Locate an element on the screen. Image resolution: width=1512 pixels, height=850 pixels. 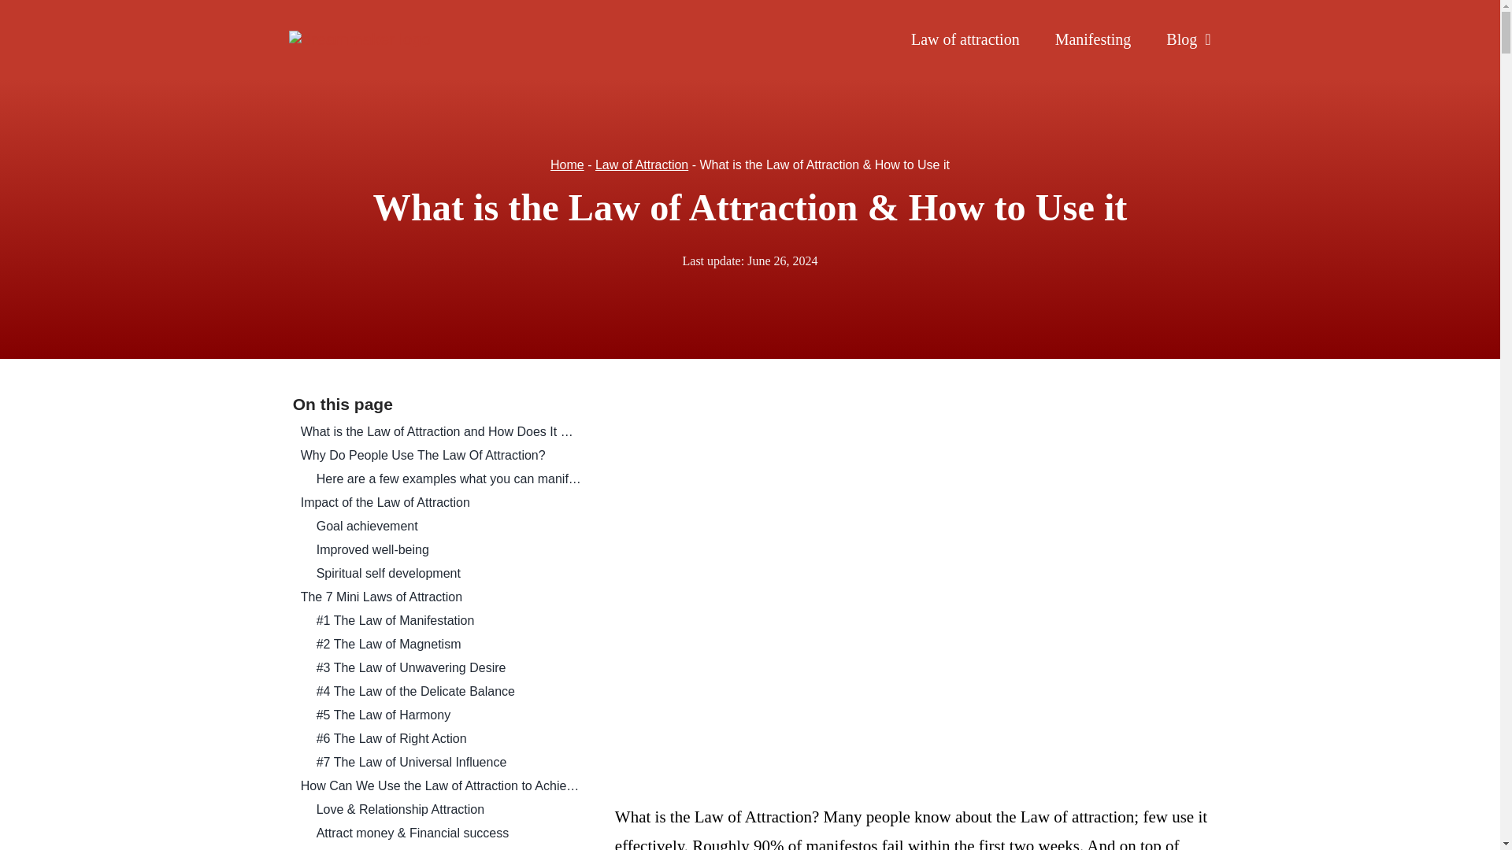
Here are a few examples what you can manifest: is located at coordinates (449, 479).